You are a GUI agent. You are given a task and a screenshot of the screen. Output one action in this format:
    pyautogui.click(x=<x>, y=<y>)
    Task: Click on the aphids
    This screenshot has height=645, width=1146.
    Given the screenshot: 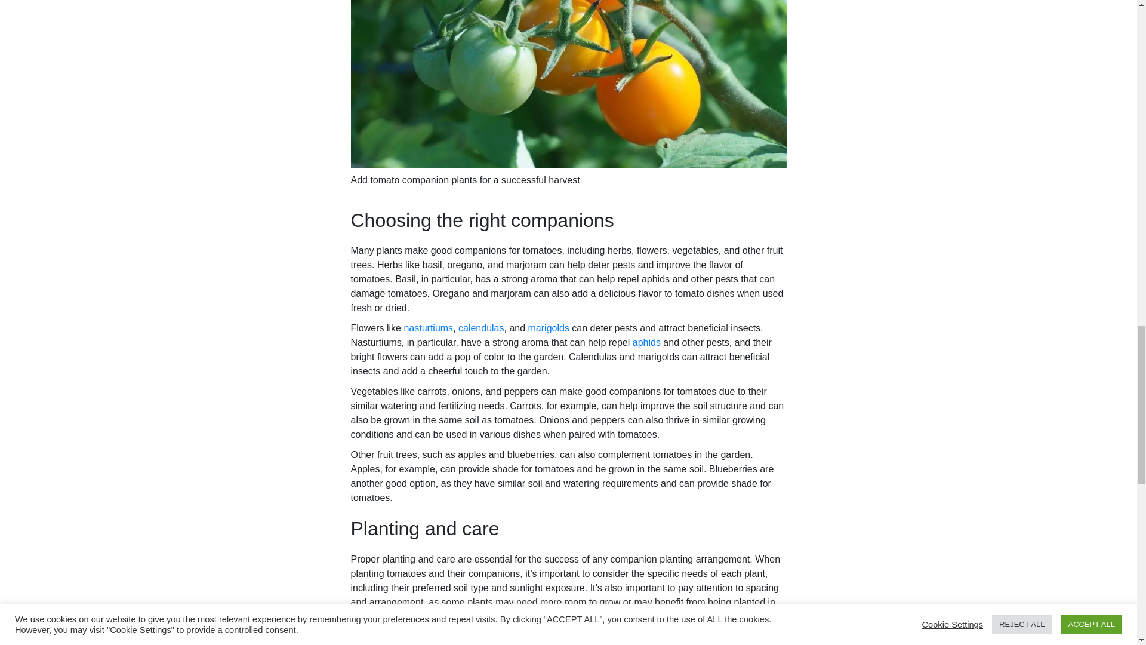 What is the action you would take?
    pyautogui.click(x=646, y=342)
    